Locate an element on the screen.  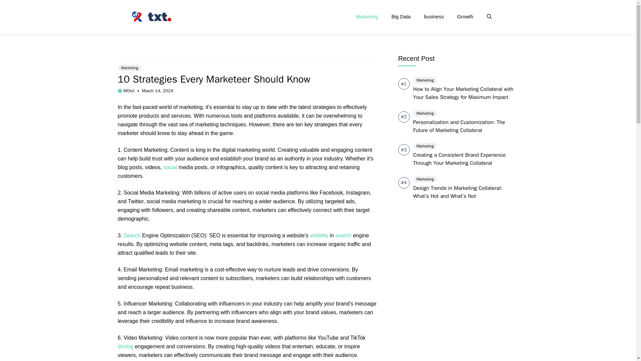
Posts tagged with marketing is located at coordinates (191, 107).